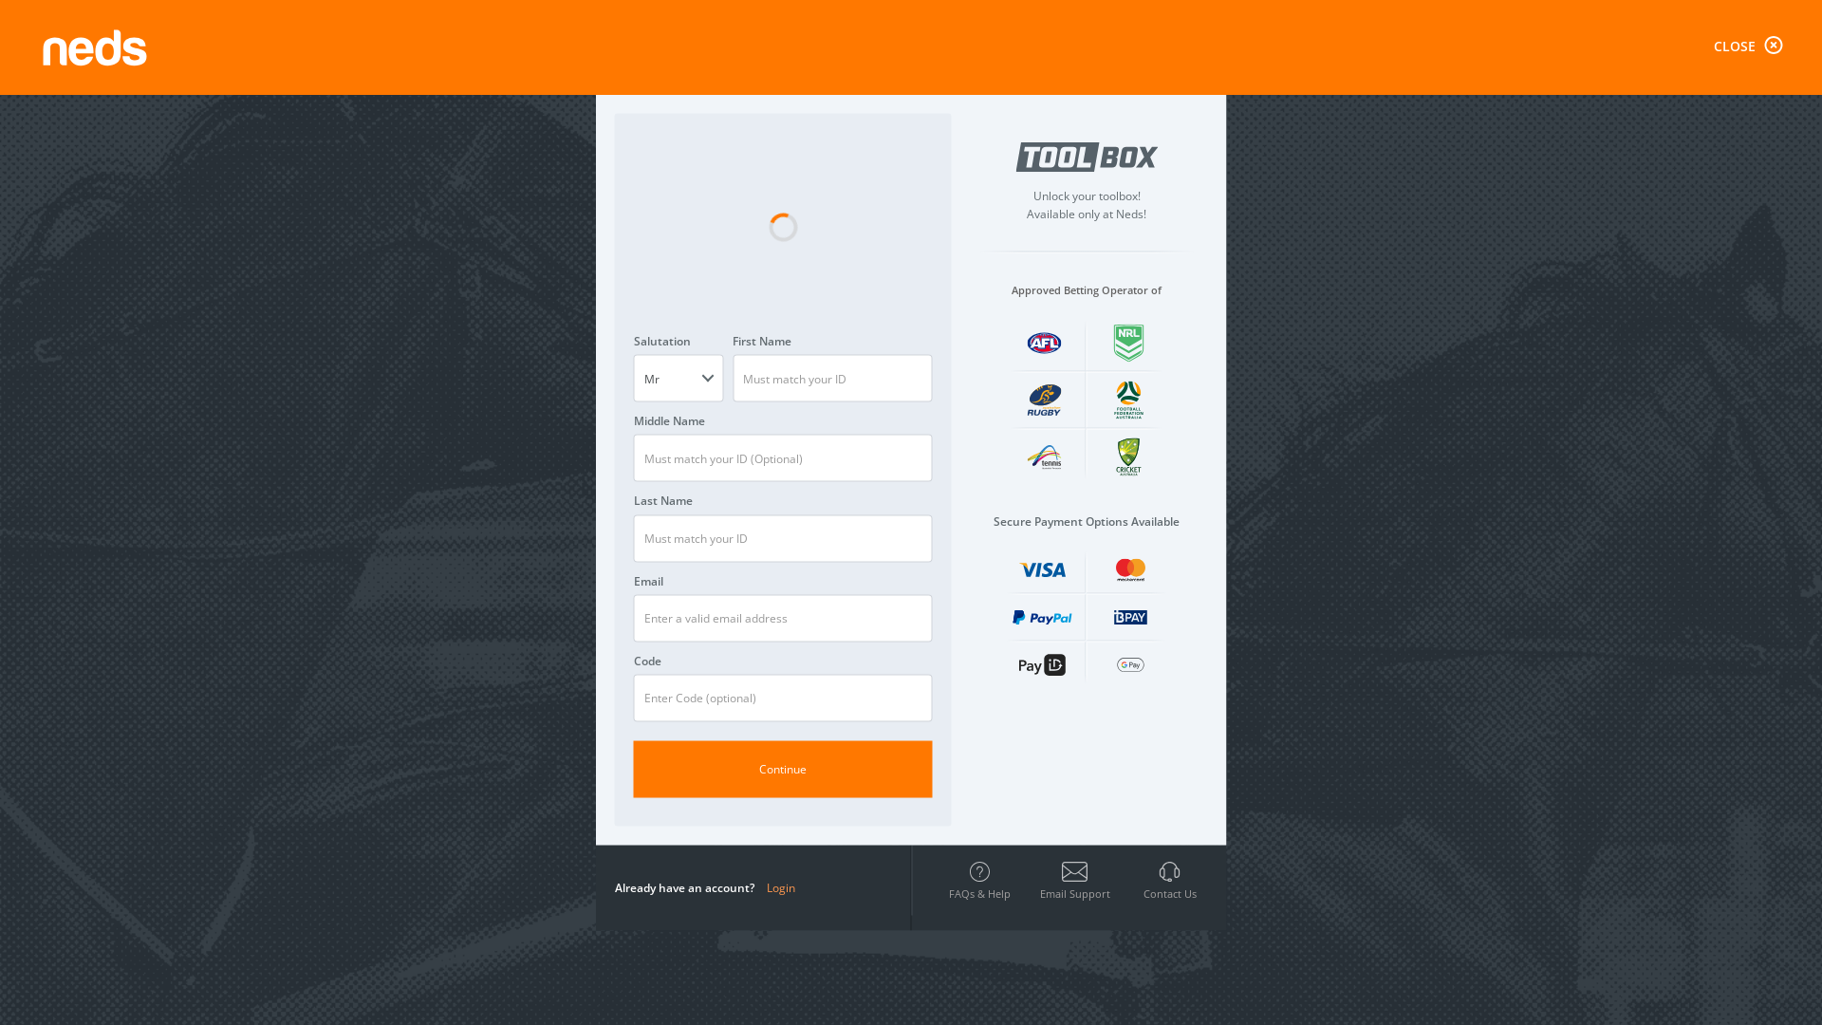  I want to click on FAQs & Help, so click(427, 43).